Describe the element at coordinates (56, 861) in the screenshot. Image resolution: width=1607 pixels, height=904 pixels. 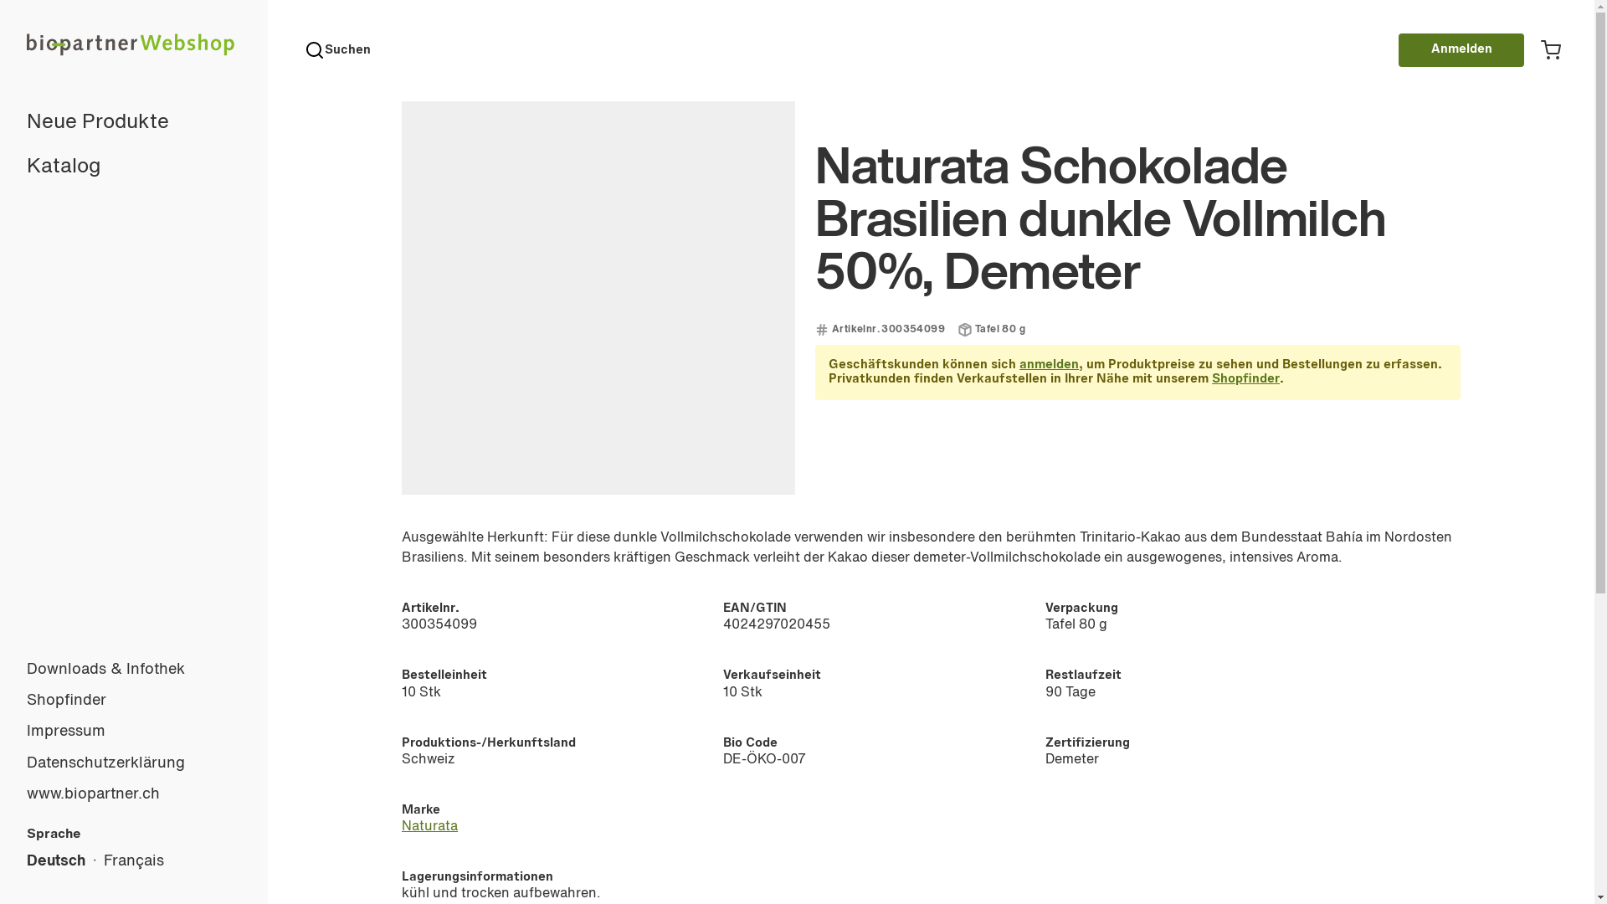
I see `Deutsch` at that location.